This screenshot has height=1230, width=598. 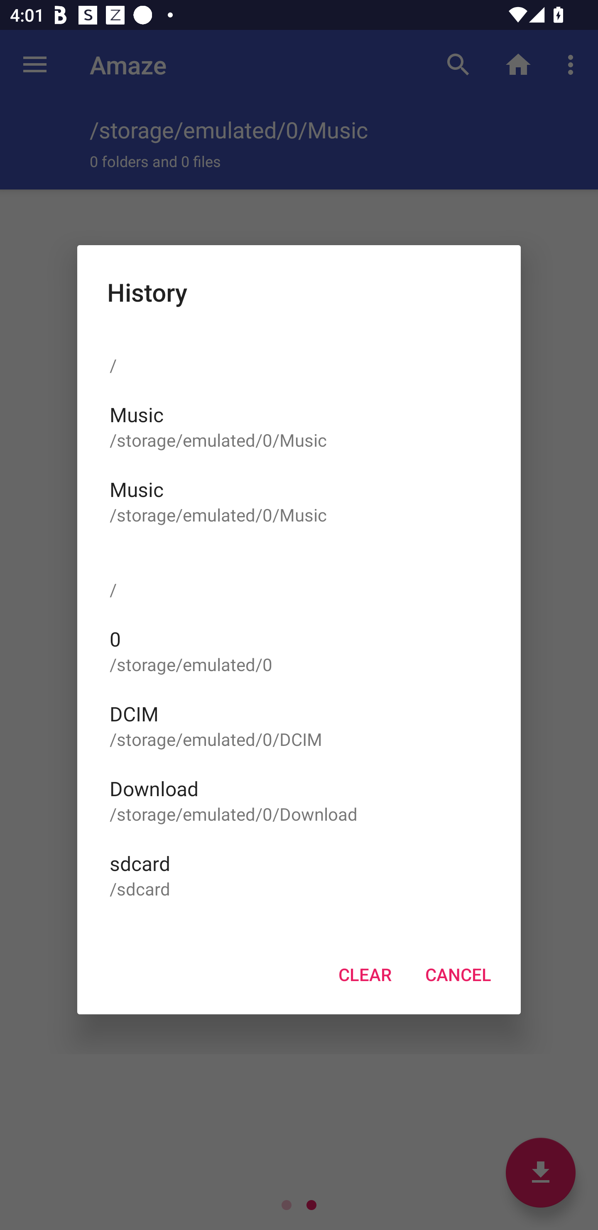 What do you see at coordinates (299, 725) in the screenshot?
I see `DCIM /storage/emulated/0/DCIM` at bounding box center [299, 725].